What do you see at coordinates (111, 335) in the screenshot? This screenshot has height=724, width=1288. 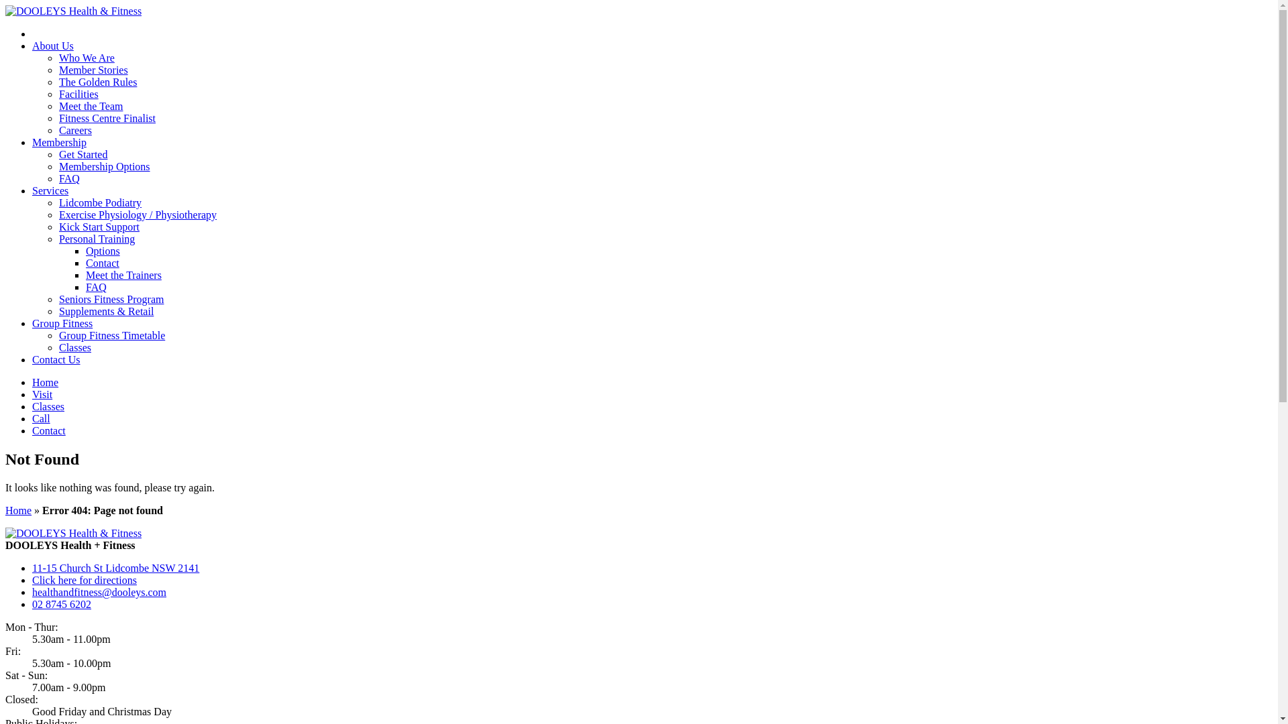 I see `Group Fitness Timetable` at bounding box center [111, 335].